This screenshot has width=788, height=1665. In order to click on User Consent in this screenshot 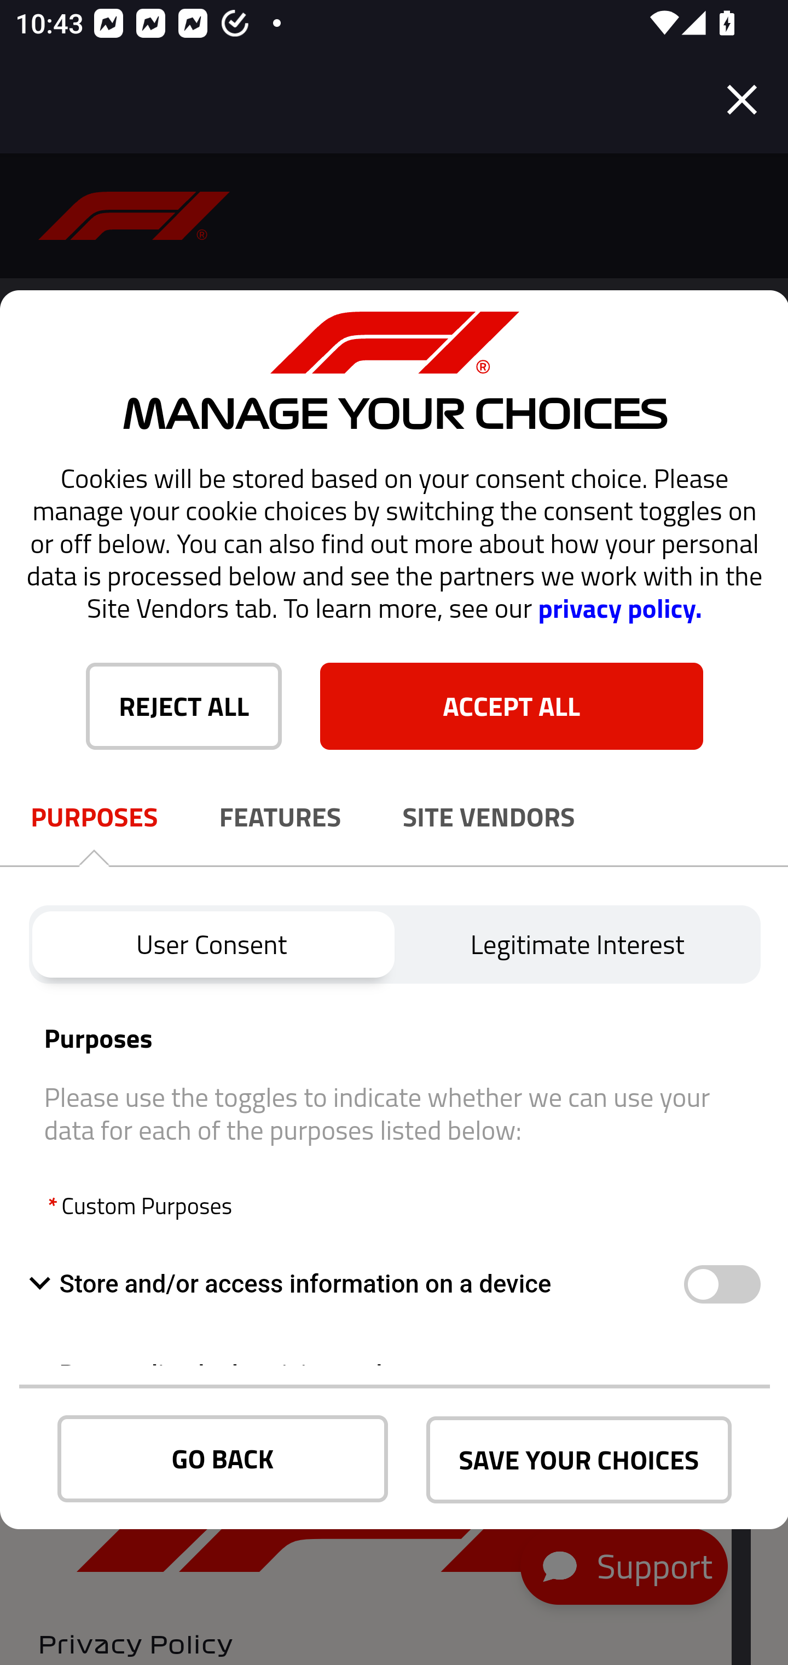, I will do `click(211, 944)`.